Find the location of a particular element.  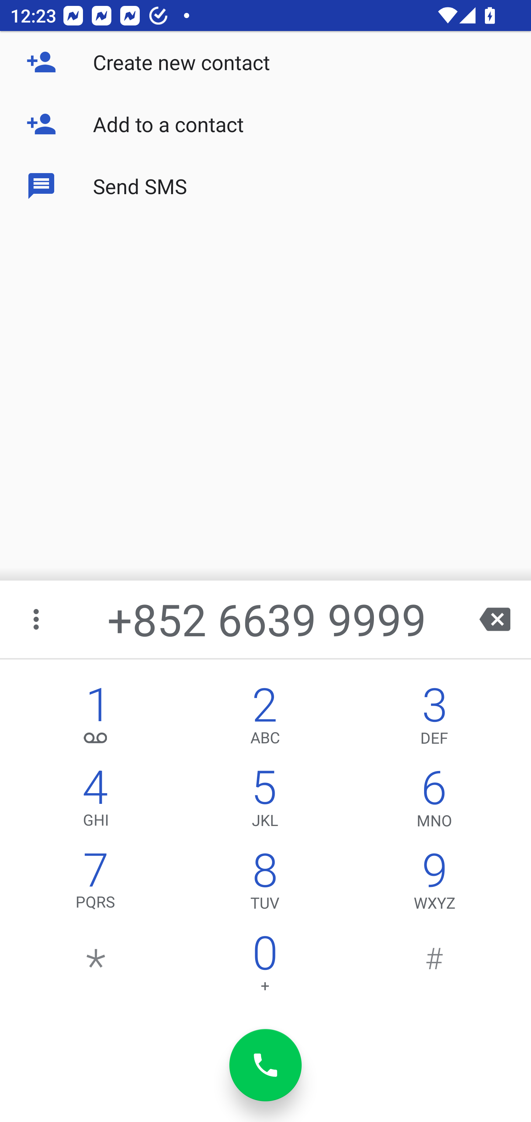

7,PQRS 7 PQRS is located at coordinates (96, 884).